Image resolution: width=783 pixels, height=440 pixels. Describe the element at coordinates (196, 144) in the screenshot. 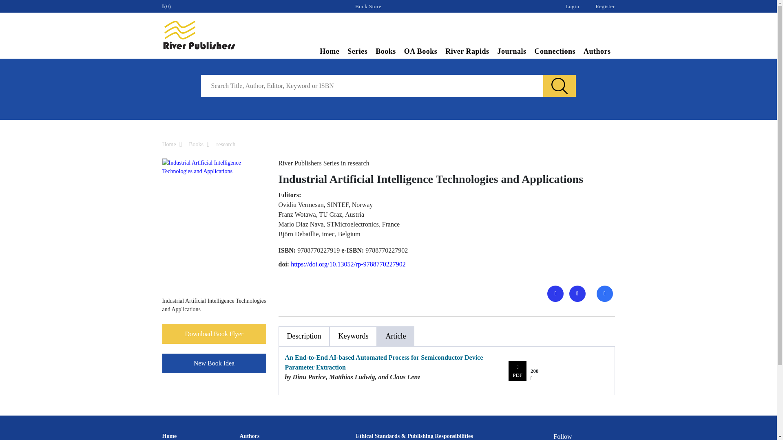

I see `Books` at that location.